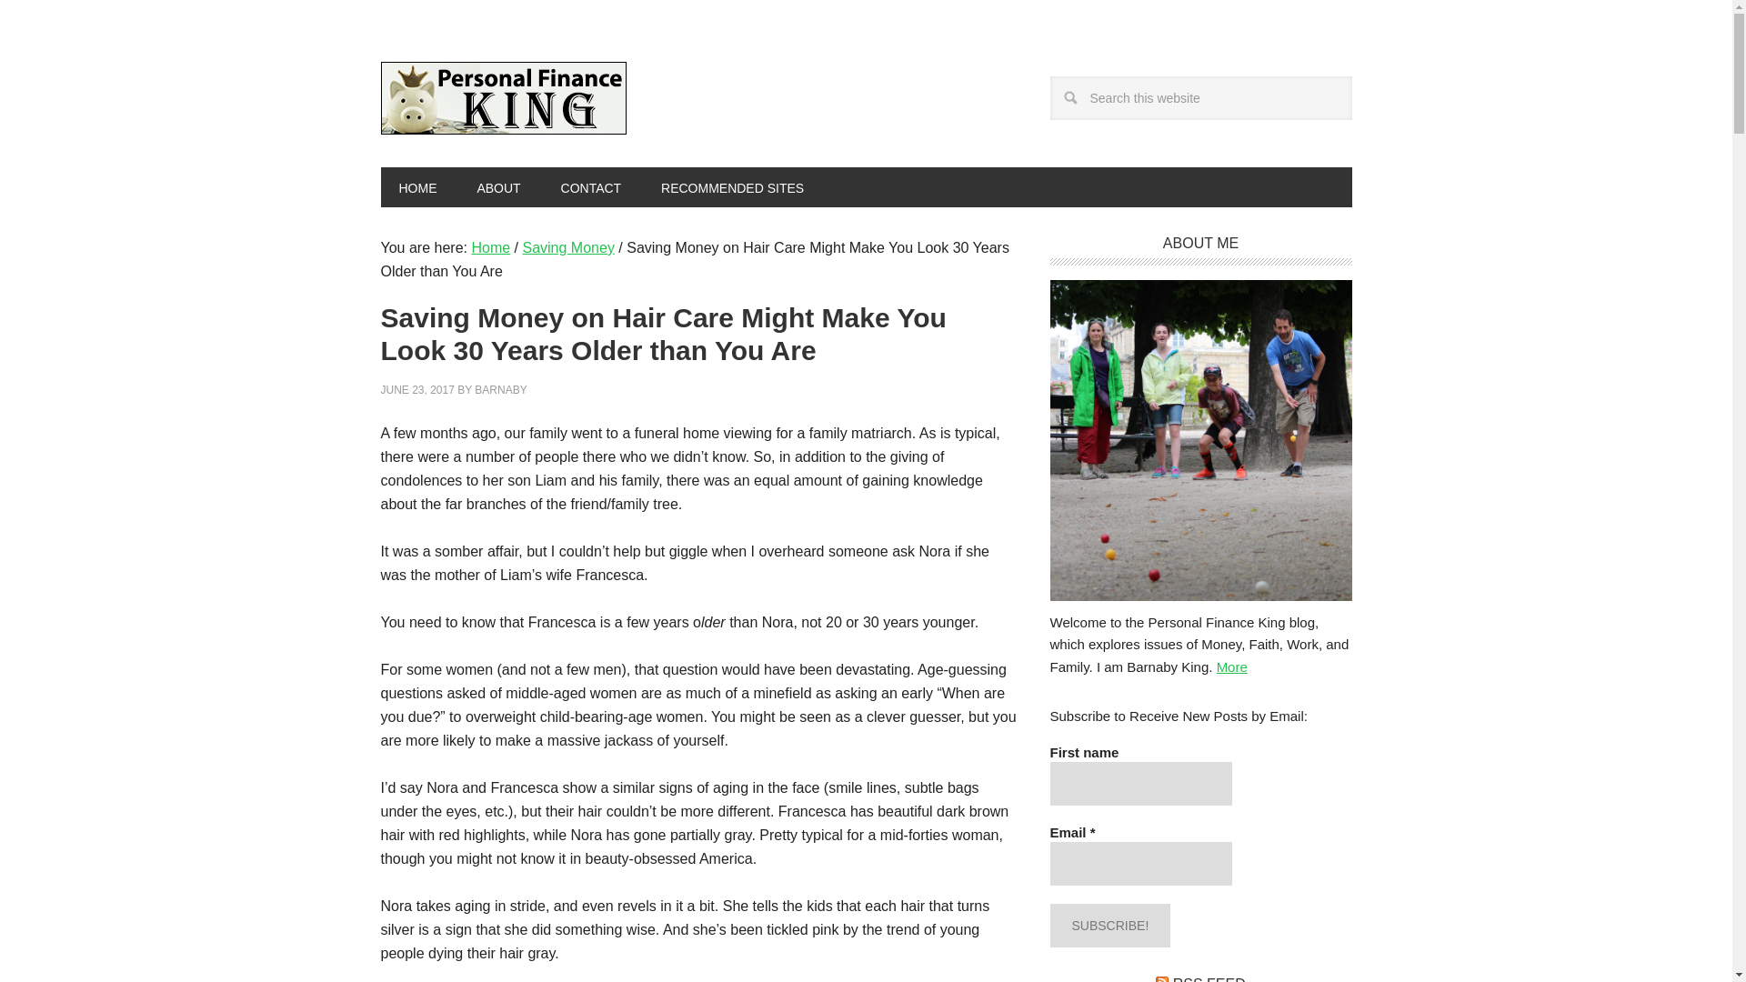  What do you see at coordinates (1109, 926) in the screenshot?
I see `Subscribe!` at bounding box center [1109, 926].